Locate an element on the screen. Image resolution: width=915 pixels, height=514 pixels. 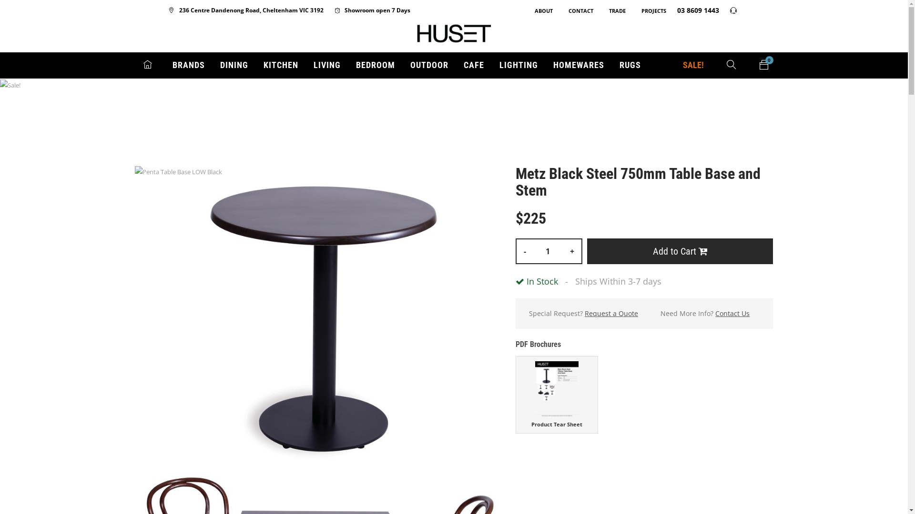
TRADE is located at coordinates (613, 10).